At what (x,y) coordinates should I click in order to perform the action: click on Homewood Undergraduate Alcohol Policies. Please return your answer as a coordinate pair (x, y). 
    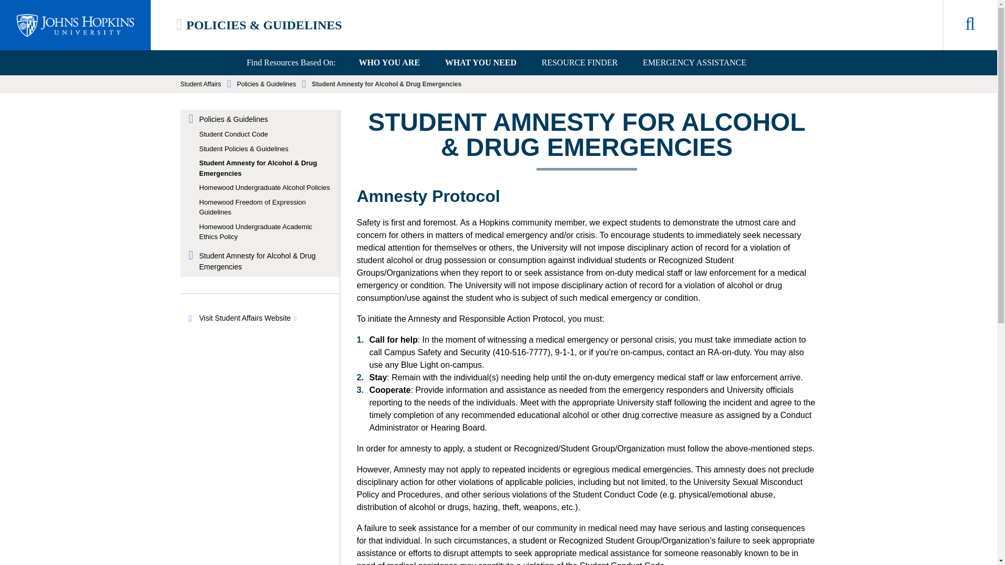
    Looking at the image, I should click on (265, 187).